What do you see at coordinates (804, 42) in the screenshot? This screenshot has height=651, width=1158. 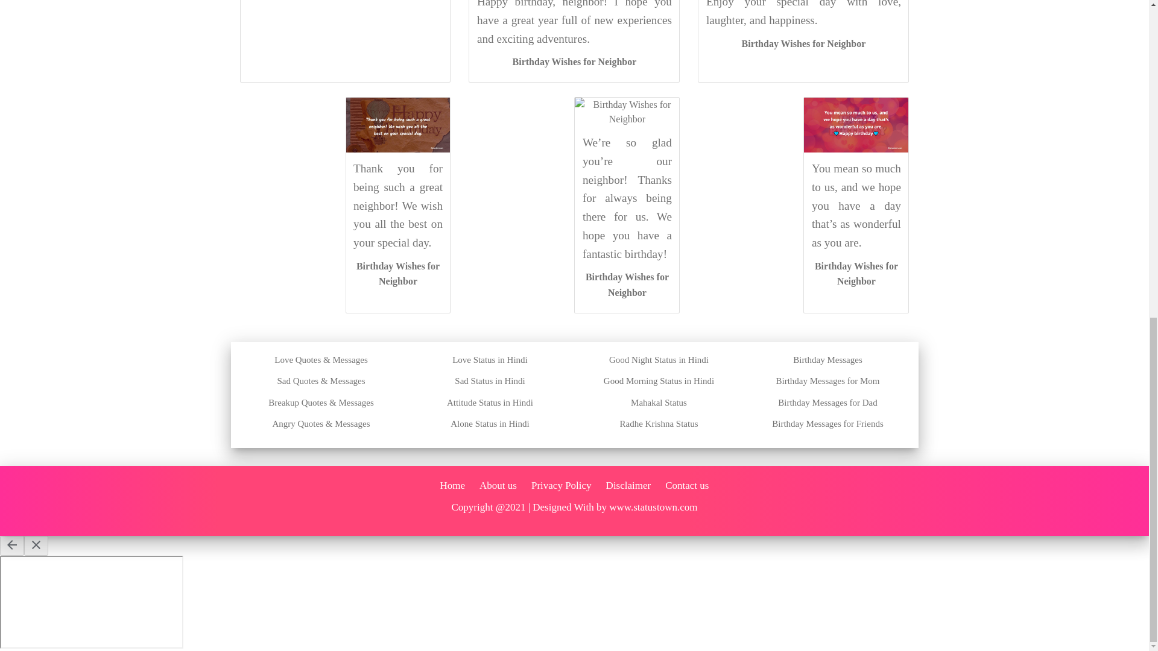 I see `Birthday Wishes for Neighbor` at bounding box center [804, 42].